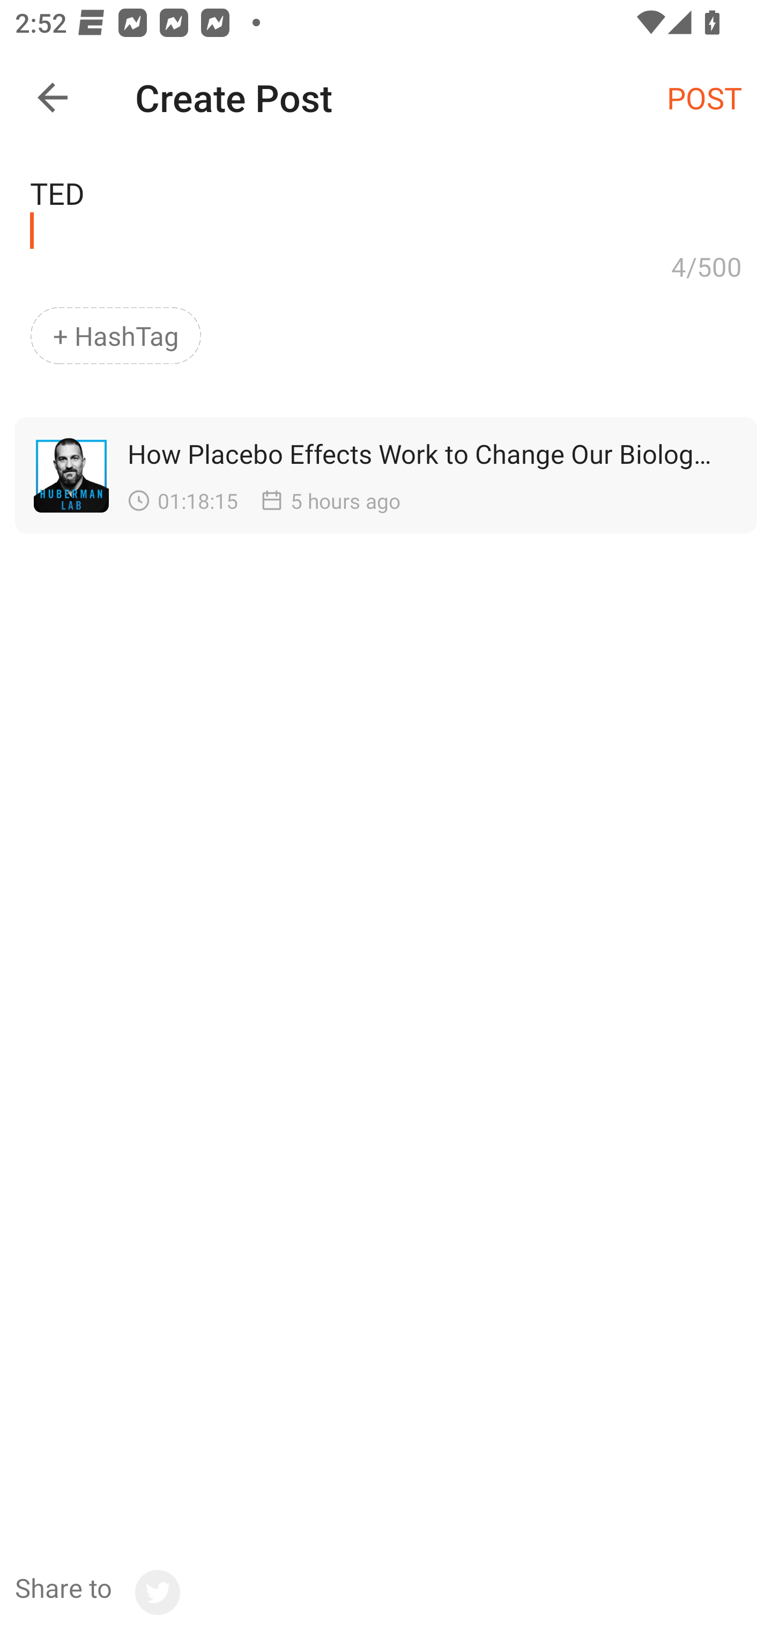 The height and width of the screenshot is (1630, 772). What do you see at coordinates (53, 98) in the screenshot?
I see `Navigate up` at bounding box center [53, 98].